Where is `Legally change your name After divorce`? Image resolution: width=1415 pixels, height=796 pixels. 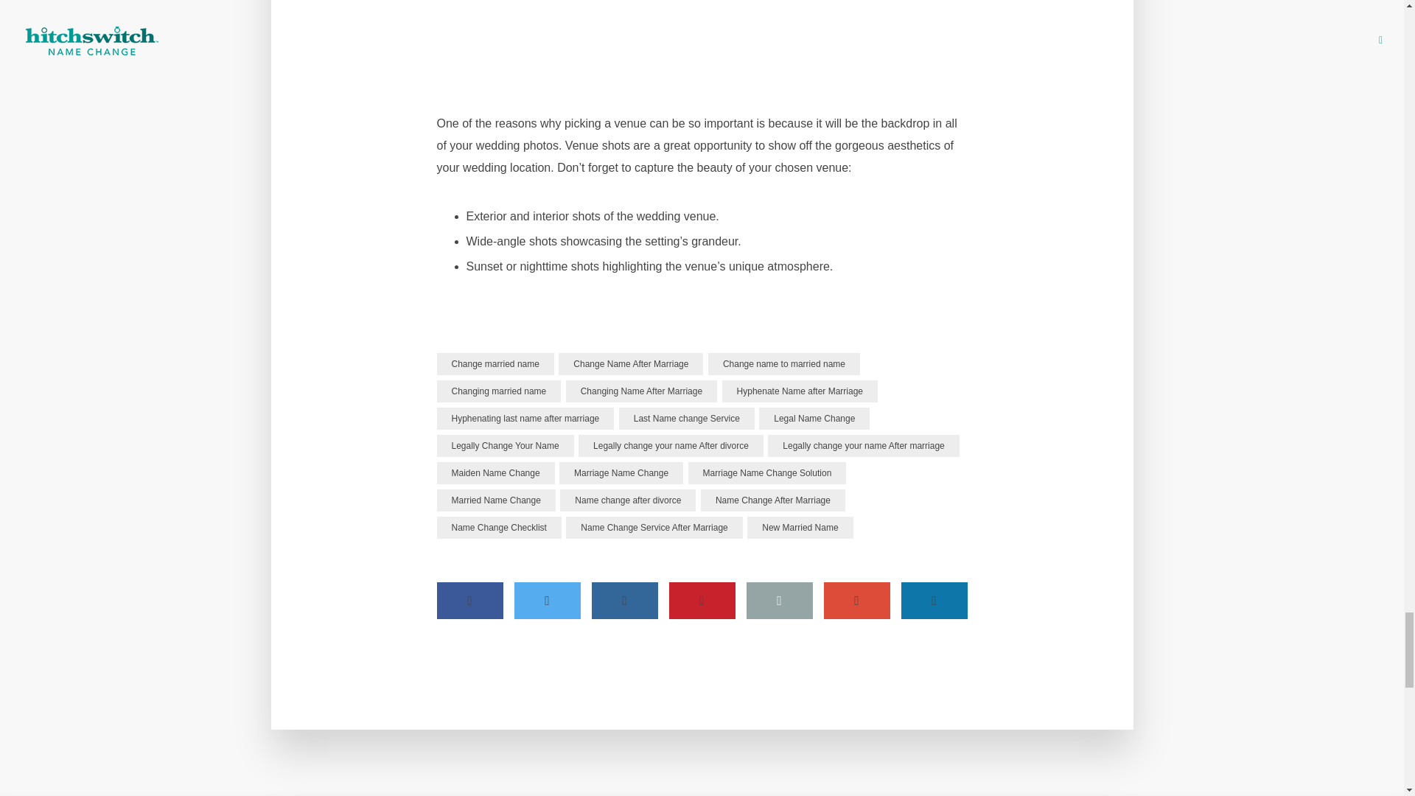 Legally change your name After divorce is located at coordinates (671, 445).